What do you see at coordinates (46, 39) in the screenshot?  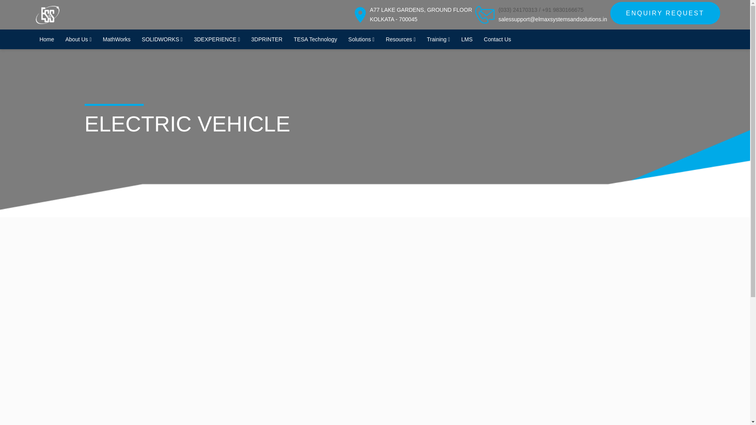 I see `3DEXPERIENCE` at bounding box center [46, 39].